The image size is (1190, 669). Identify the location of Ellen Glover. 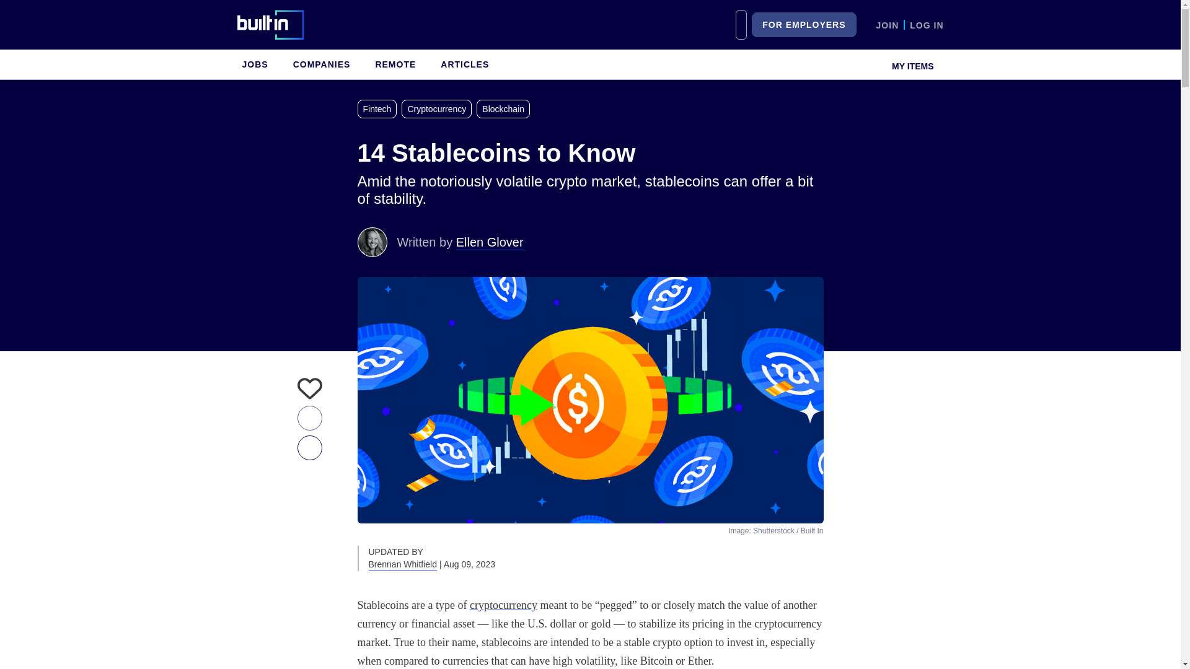
(372, 242).